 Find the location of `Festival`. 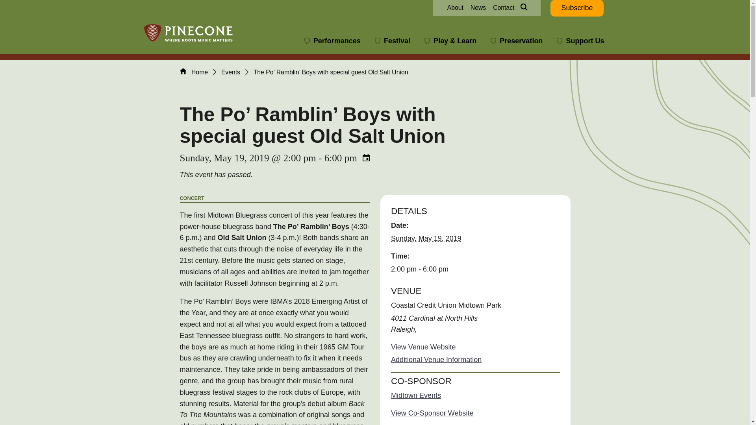

Festival is located at coordinates (392, 41).